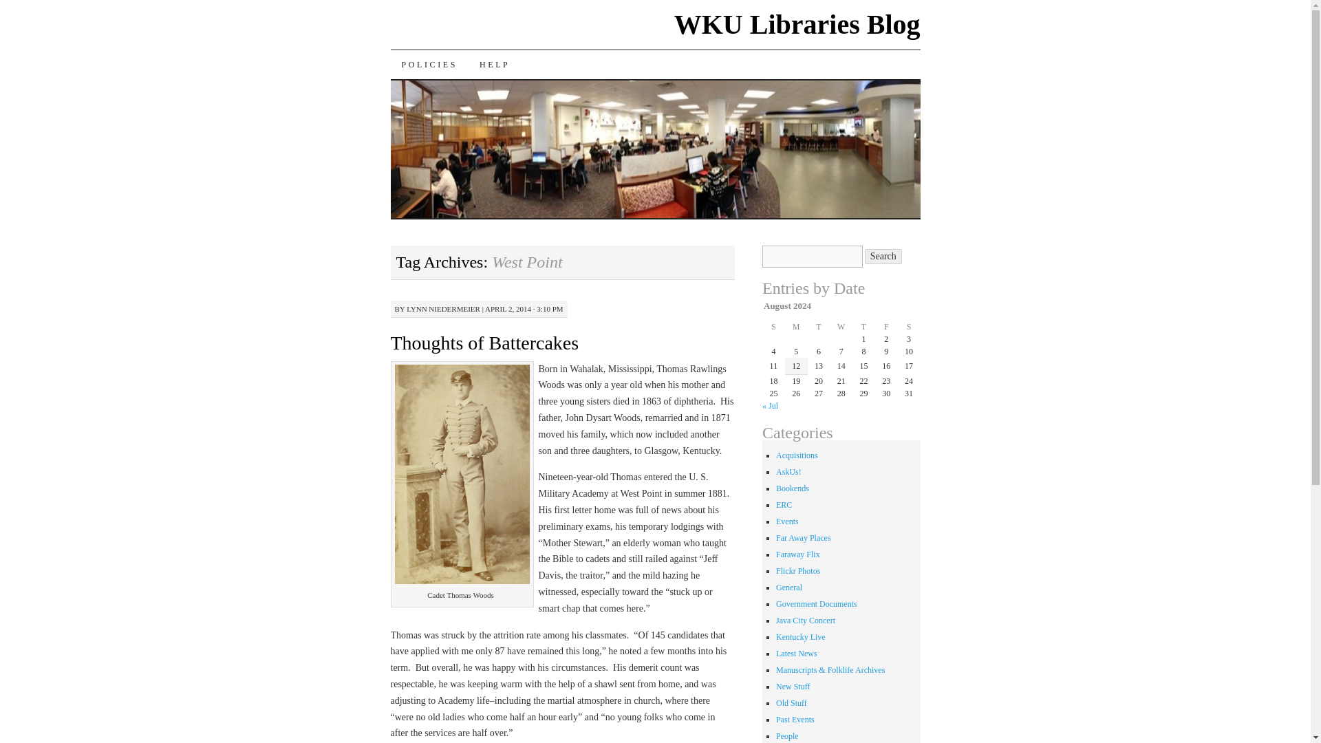 This screenshot has width=1321, height=743. I want to click on Monday, so click(795, 326).